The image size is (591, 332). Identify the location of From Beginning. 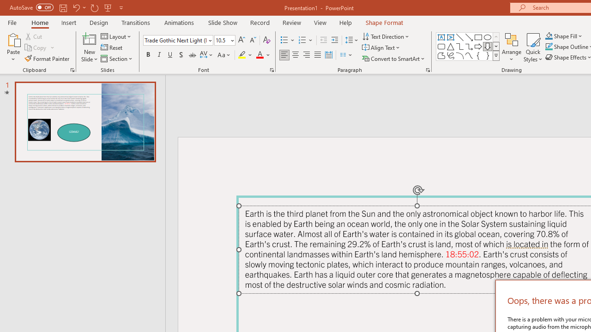
(108, 7).